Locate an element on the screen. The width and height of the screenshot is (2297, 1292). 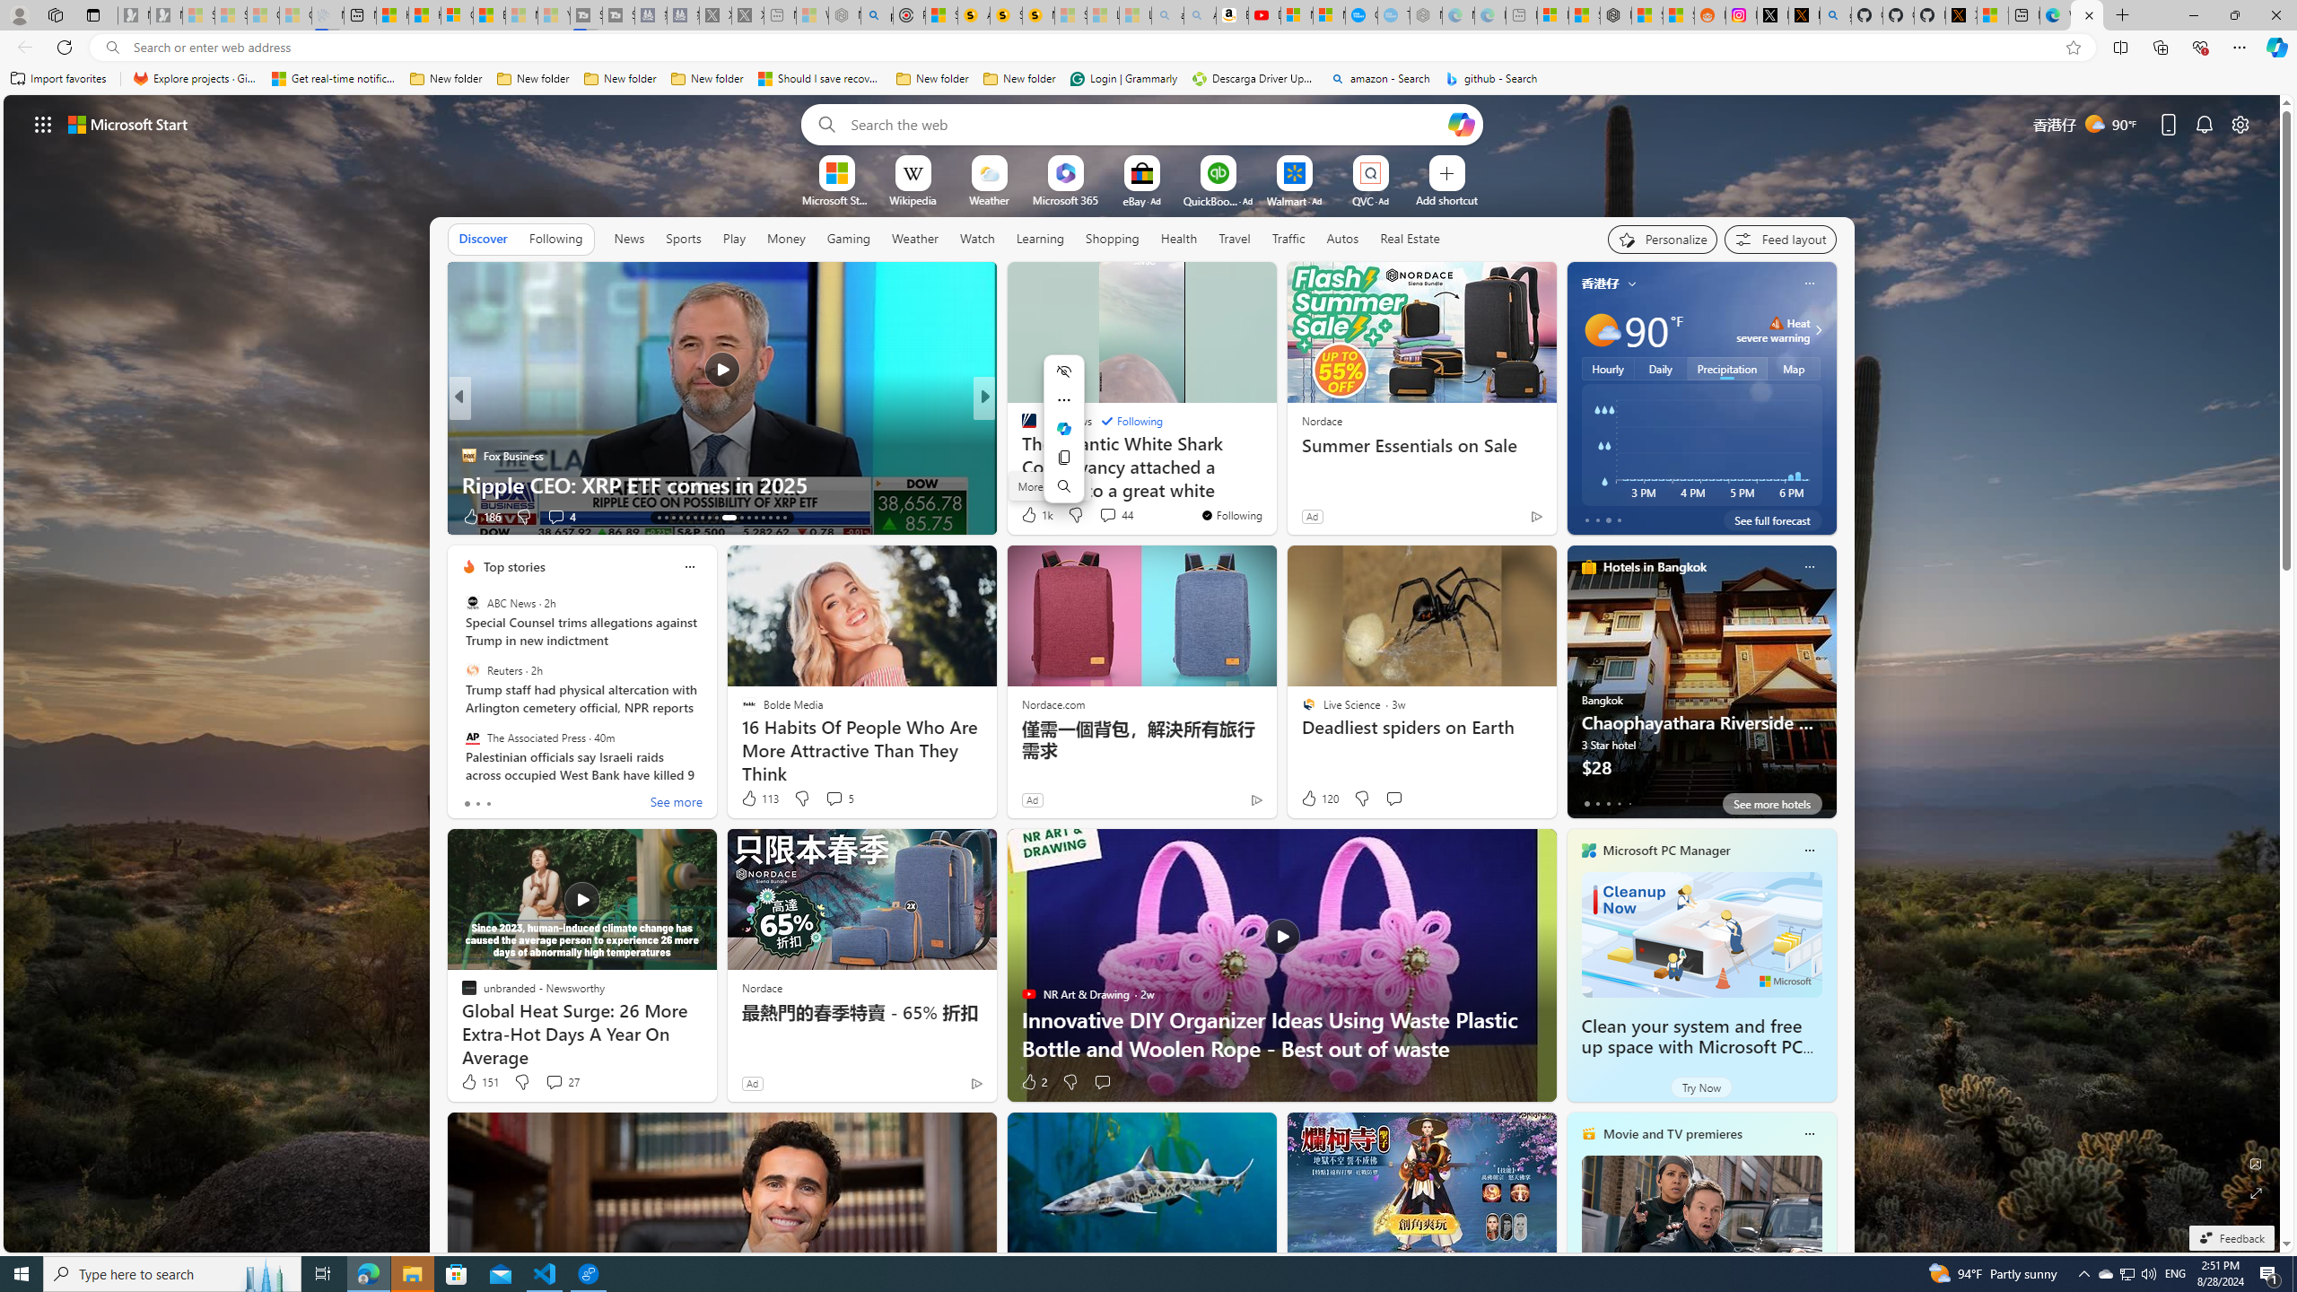
Start the conversation is located at coordinates (1102, 1082).